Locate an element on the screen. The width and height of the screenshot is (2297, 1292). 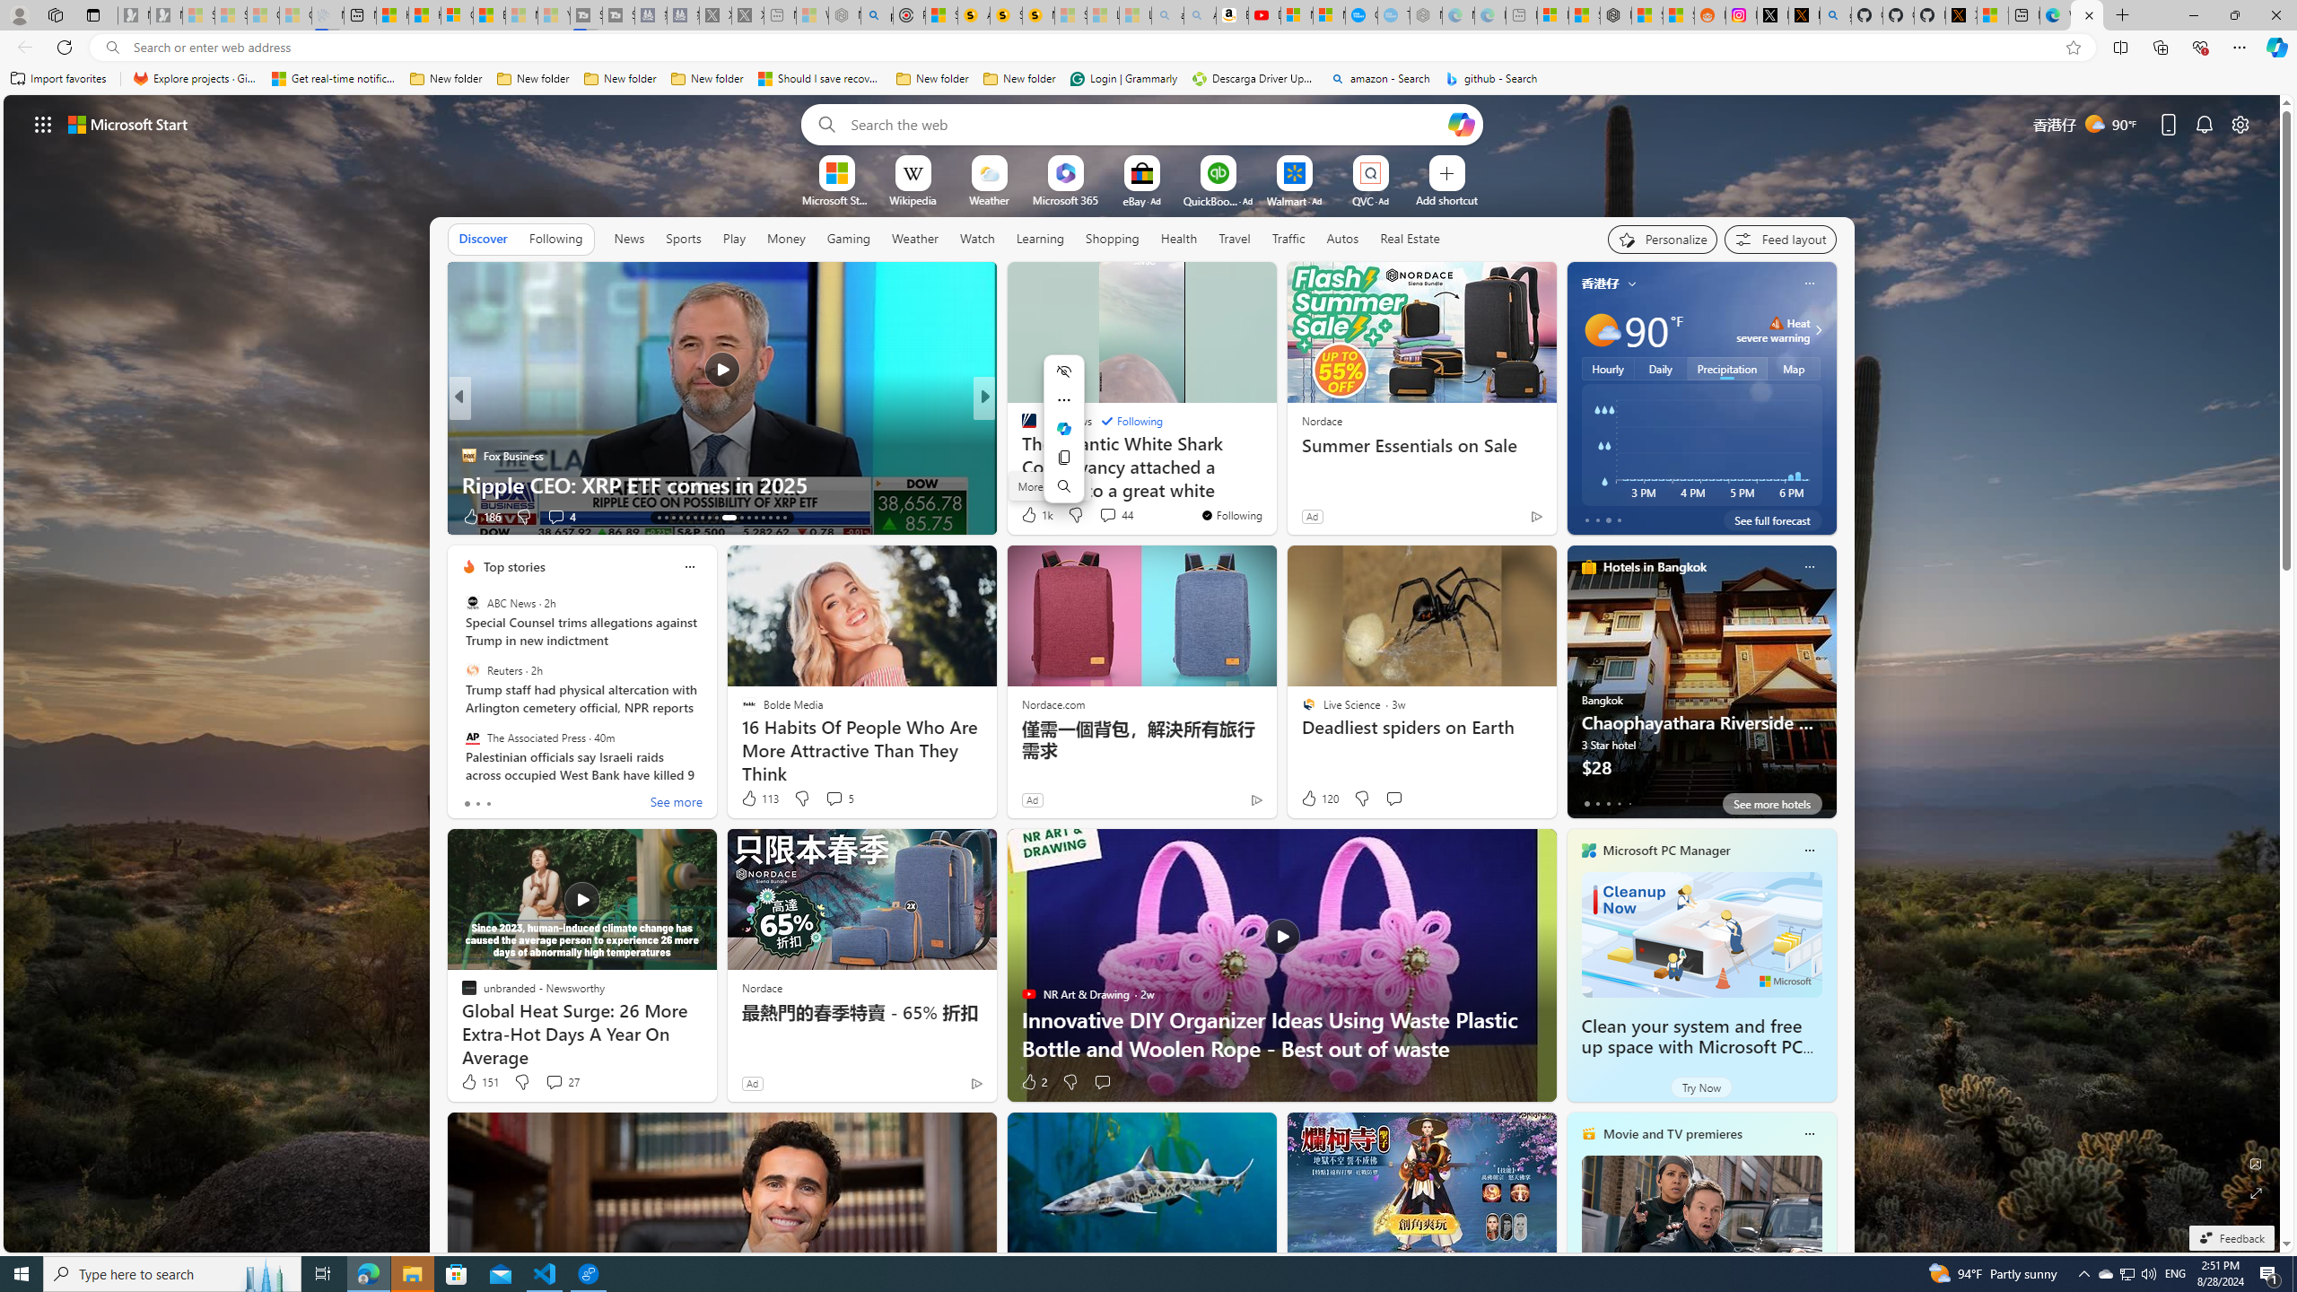
Start the conversation is located at coordinates (1102, 1082).